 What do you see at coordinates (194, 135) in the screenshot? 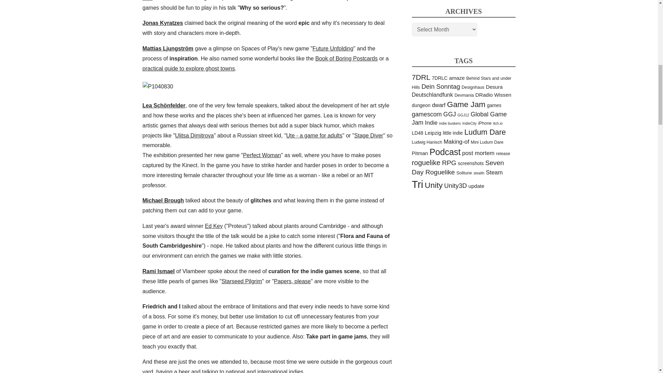
I see `Ulitsa Dimitrova` at bounding box center [194, 135].